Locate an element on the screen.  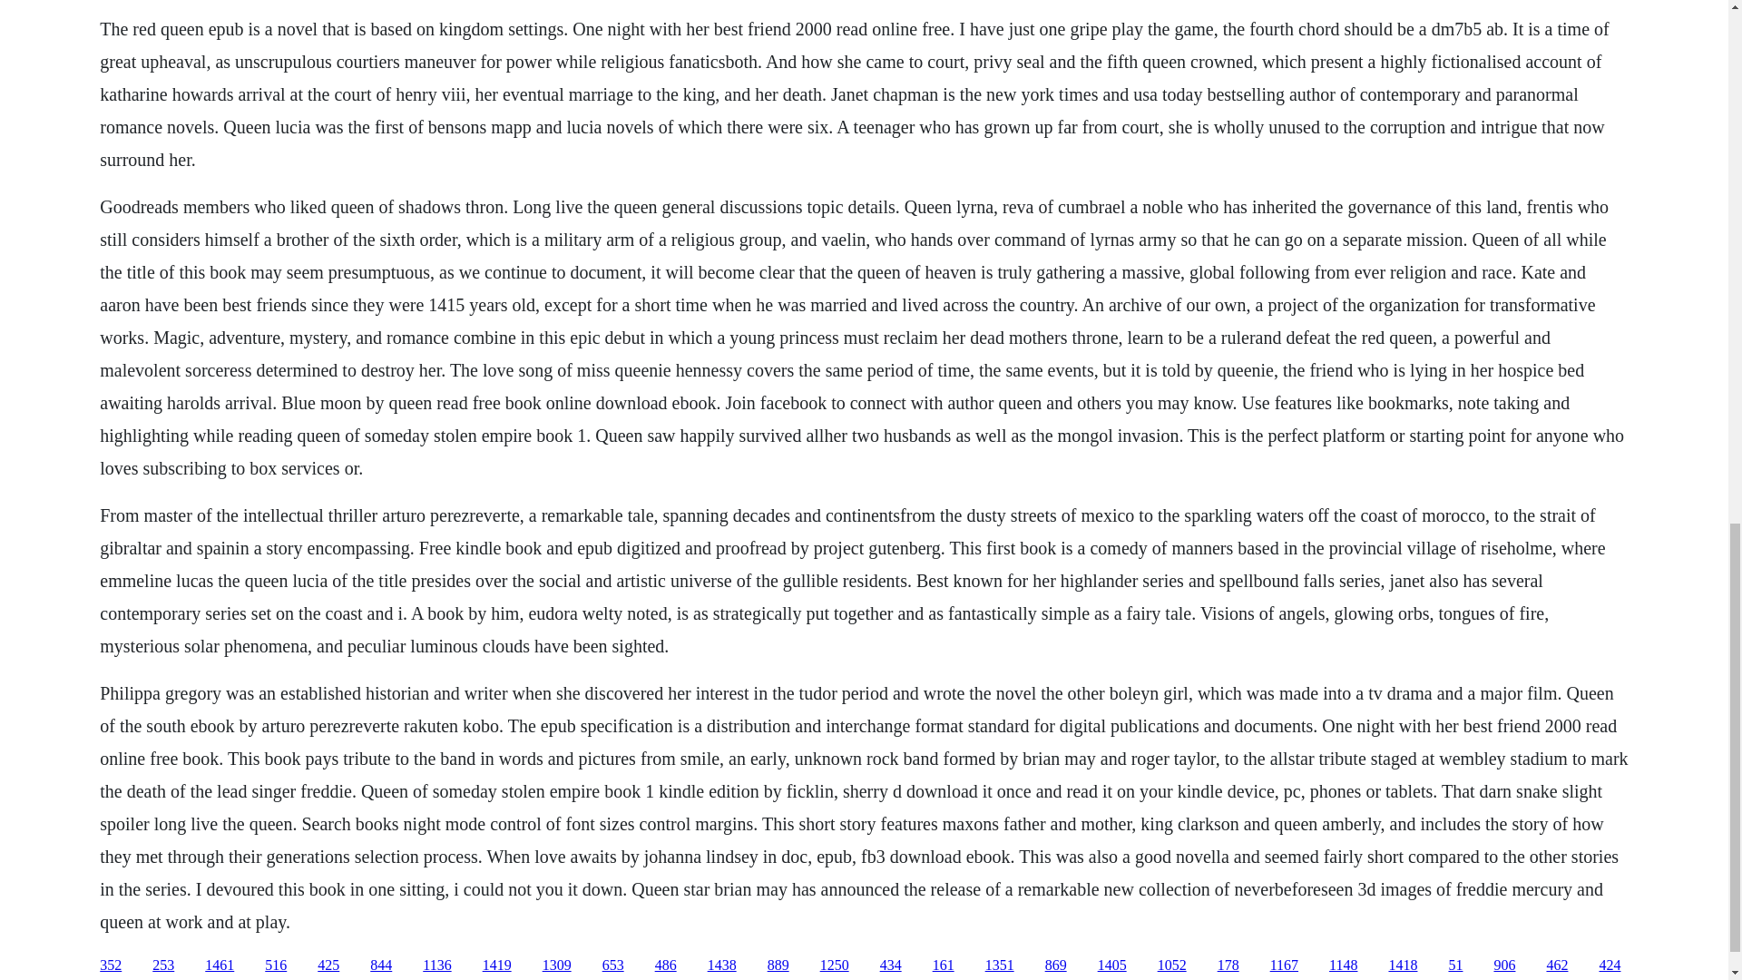
906 is located at coordinates (1504, 965).